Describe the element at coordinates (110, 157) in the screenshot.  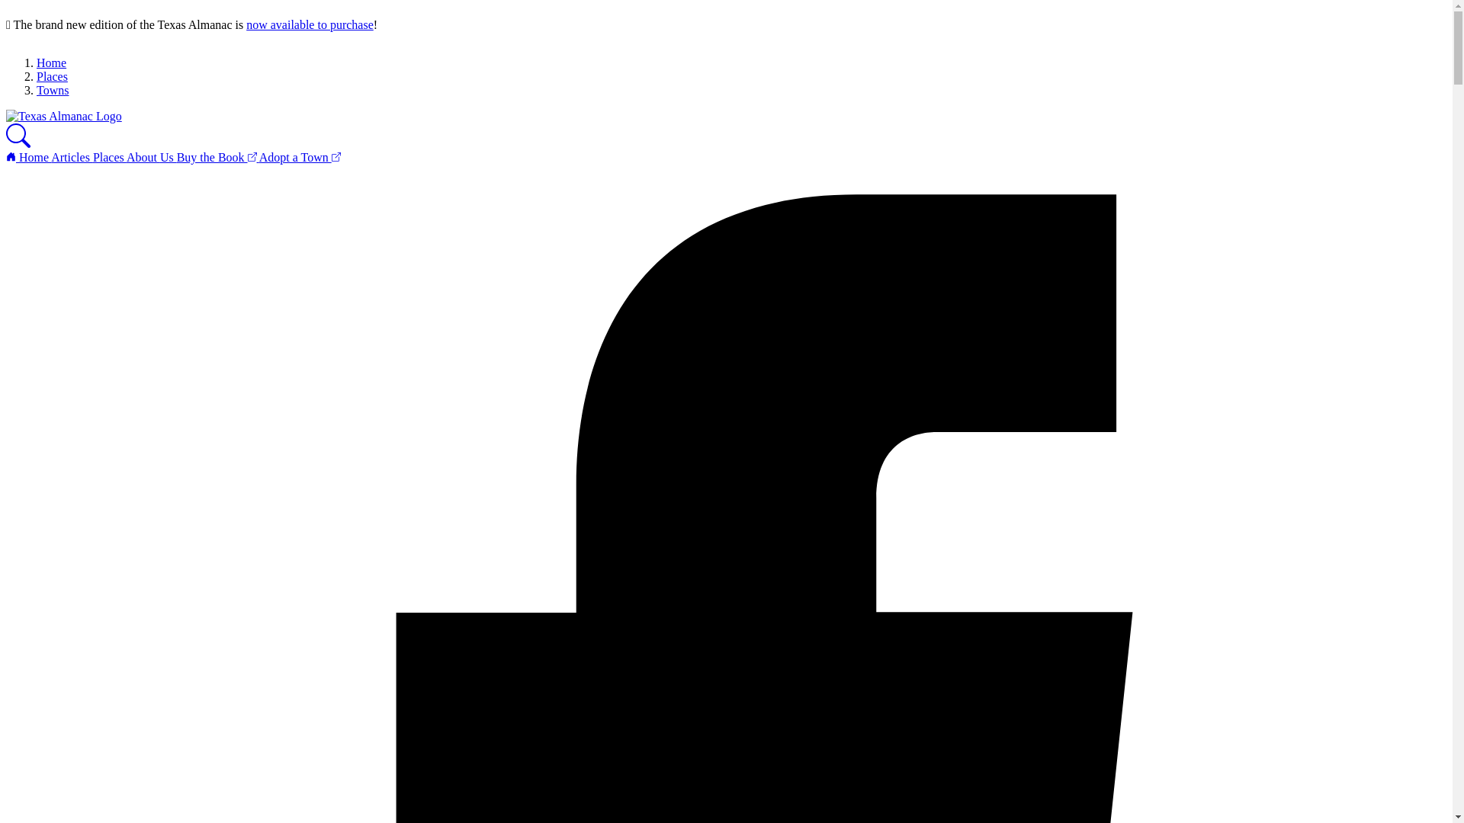
I see `Places` at that location.